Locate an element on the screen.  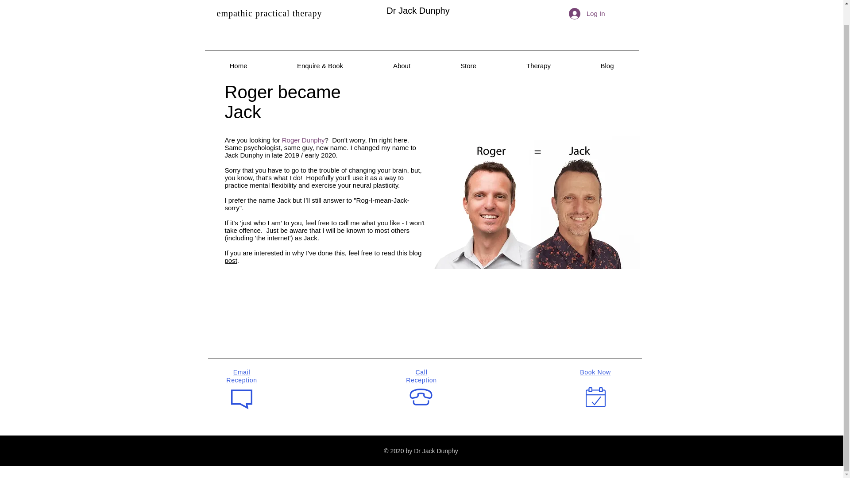
Store is located at coordinates (468, 46).